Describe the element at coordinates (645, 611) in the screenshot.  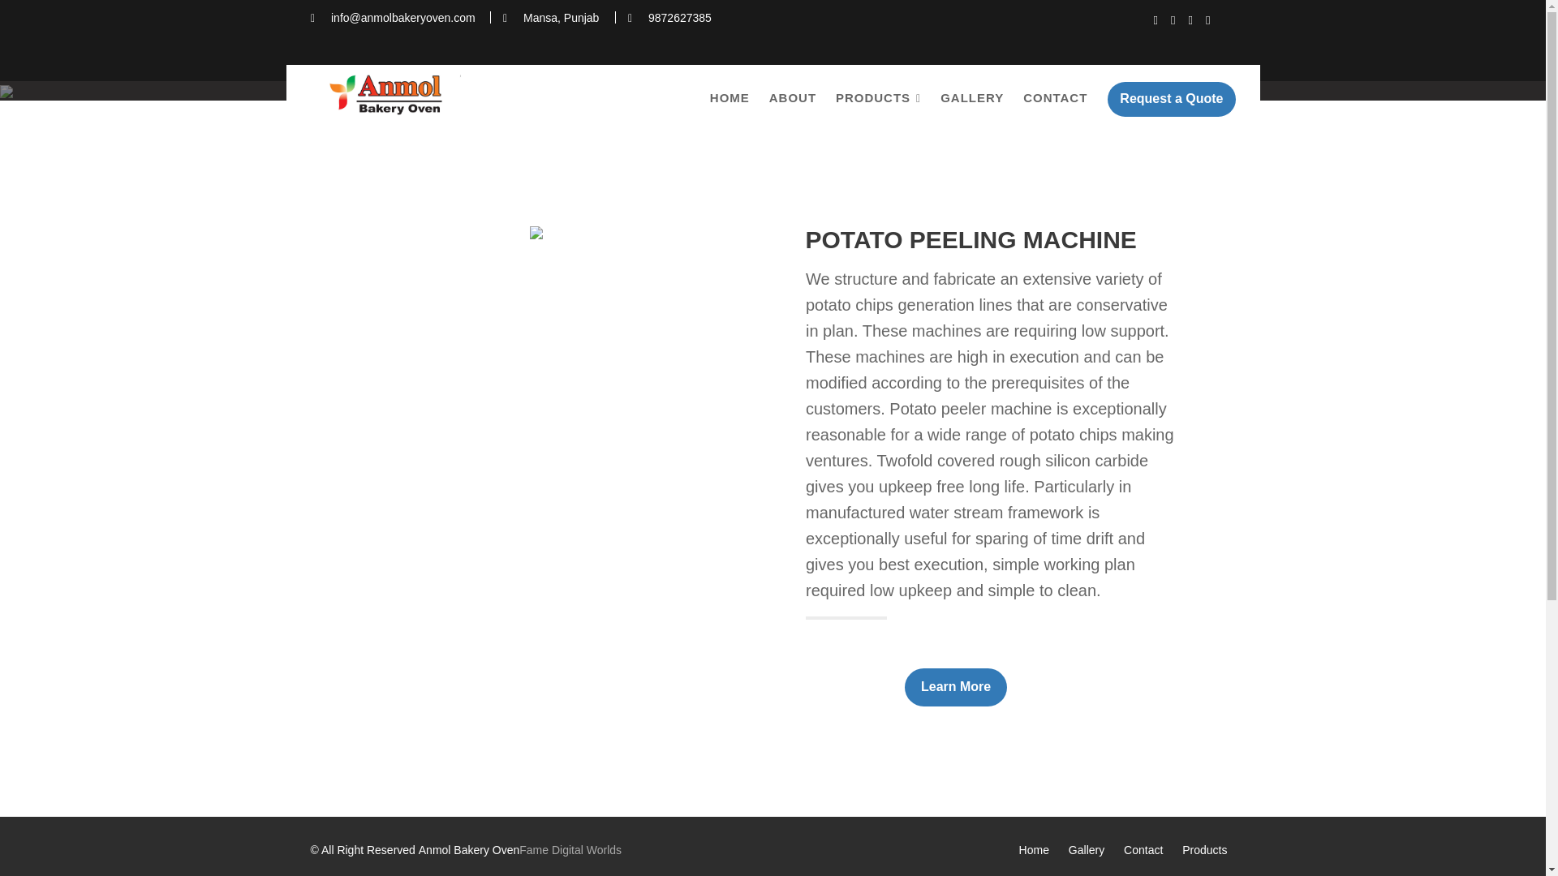
I see `Contact` at that location.